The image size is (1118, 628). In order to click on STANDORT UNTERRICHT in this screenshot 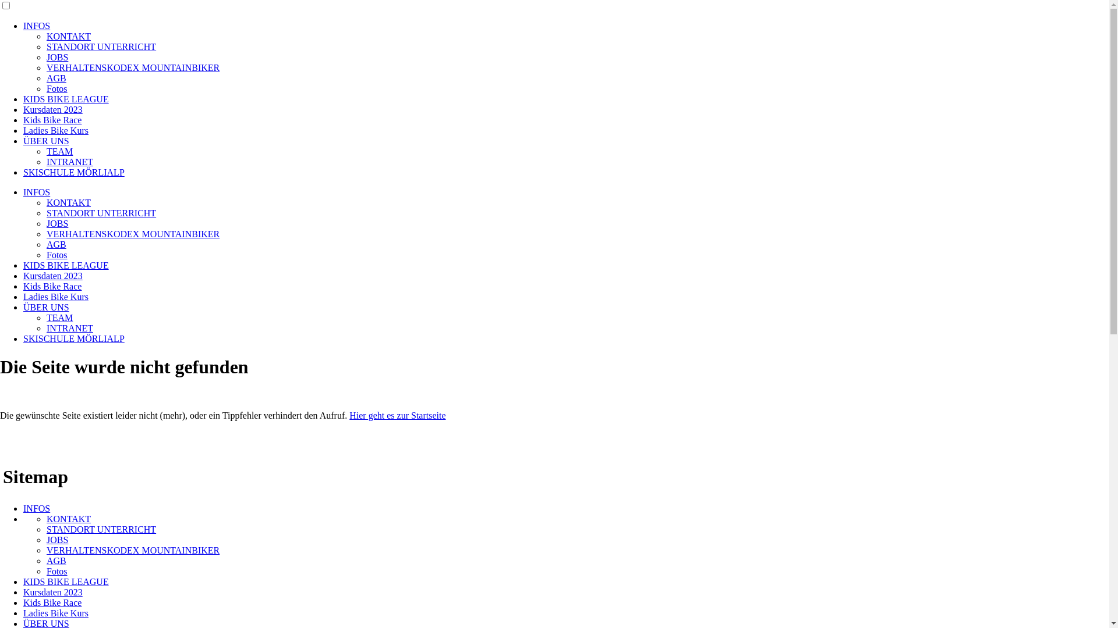, I will do `click(101, 529)`.